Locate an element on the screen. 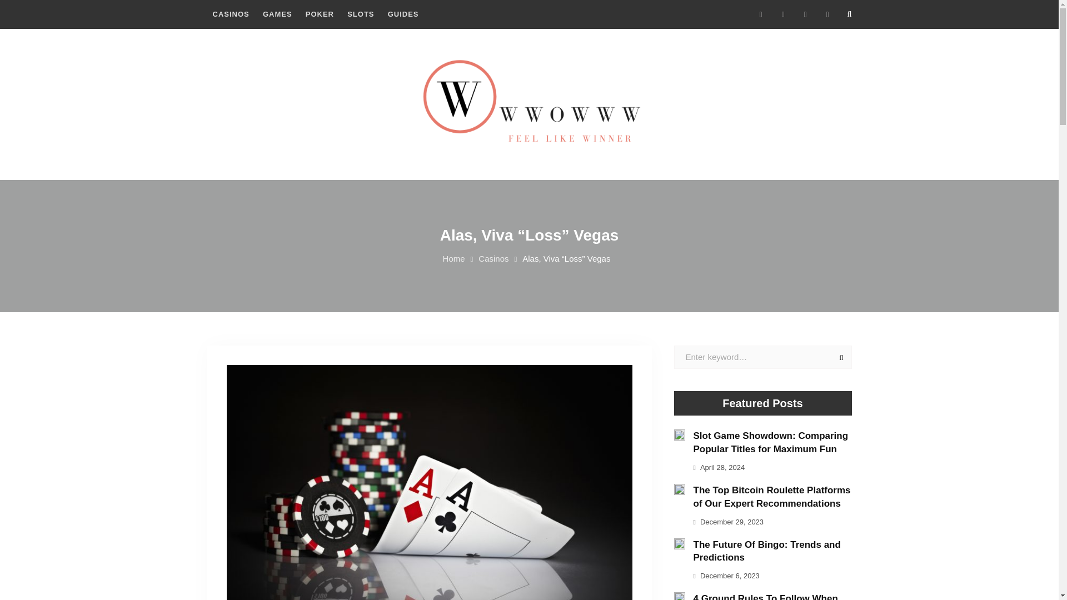 This screenshot has width=1067, height=600. GUIDES is located at coordinates (403, 14).